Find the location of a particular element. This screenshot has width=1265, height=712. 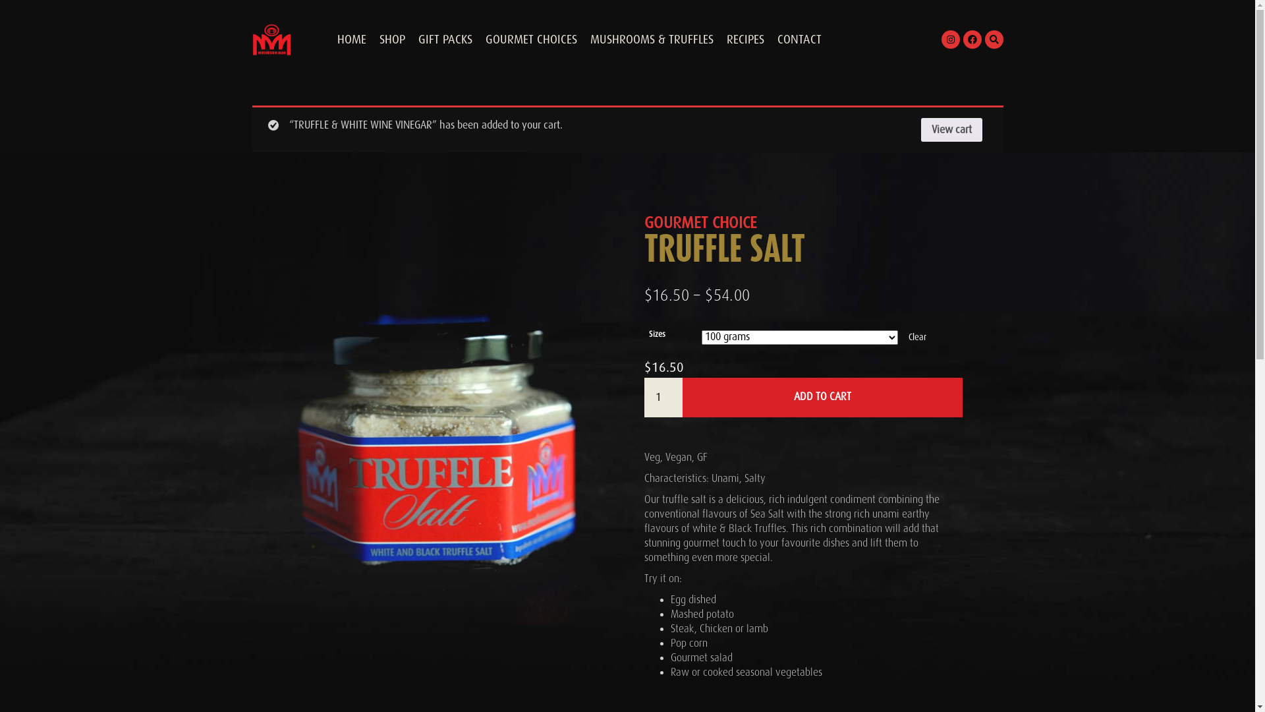

CONTACT is located at coordinates (800, 40).